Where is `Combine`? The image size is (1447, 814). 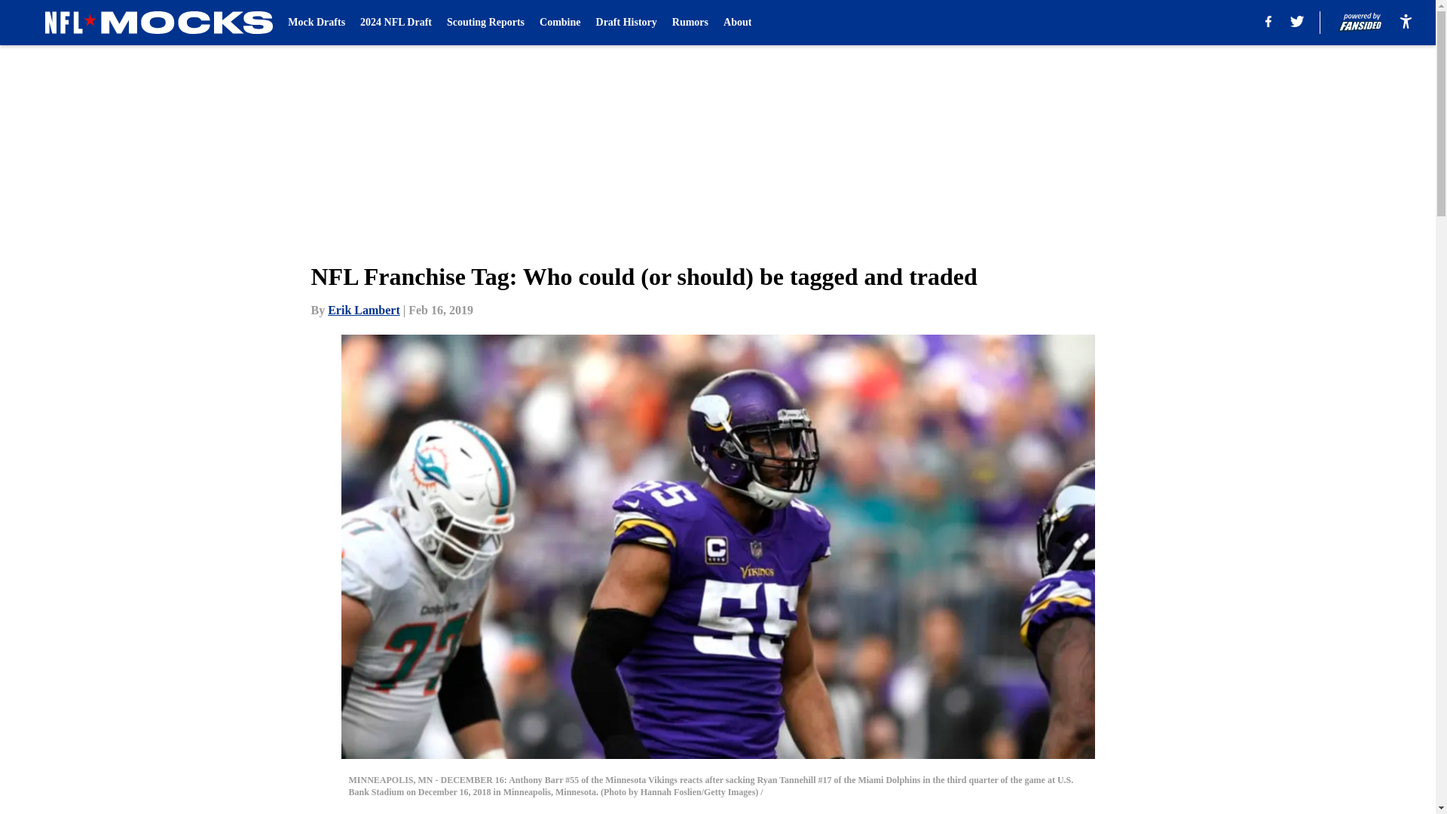 Combine is located at coordinates (559, 23).